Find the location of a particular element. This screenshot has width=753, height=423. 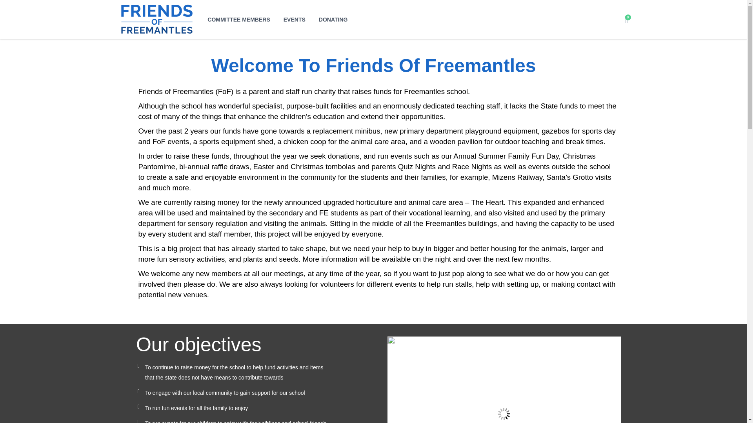

0 is located at coordinates (627, 19).